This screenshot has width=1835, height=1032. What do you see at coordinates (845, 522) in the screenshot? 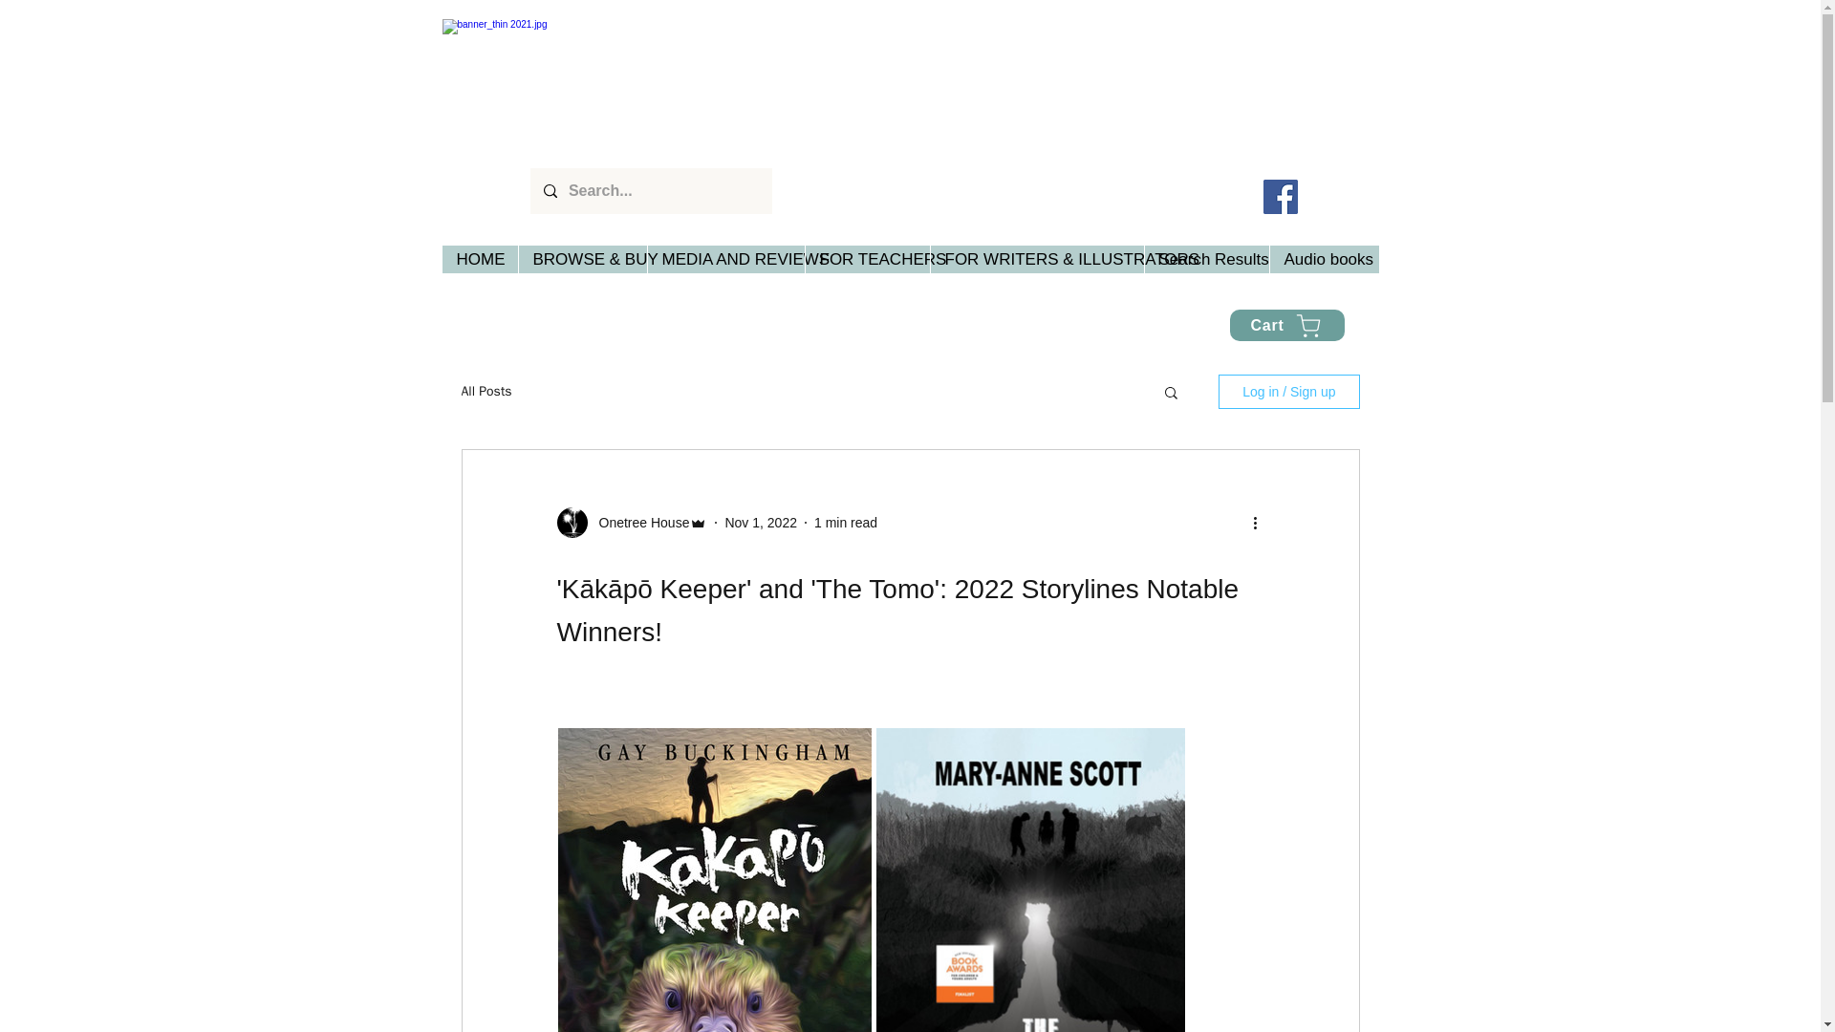
I see `1 min read` at bounding box center [845, 522].